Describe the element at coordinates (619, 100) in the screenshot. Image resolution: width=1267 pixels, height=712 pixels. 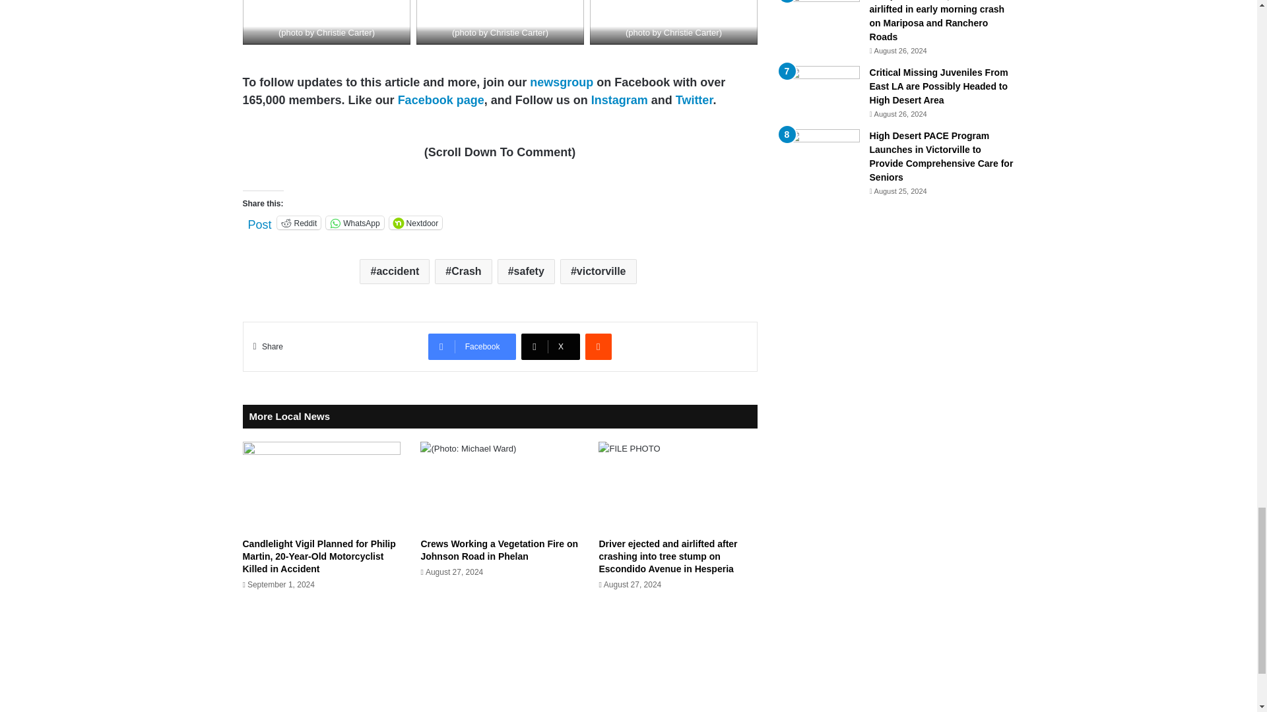
I see `Instagram` at that location.